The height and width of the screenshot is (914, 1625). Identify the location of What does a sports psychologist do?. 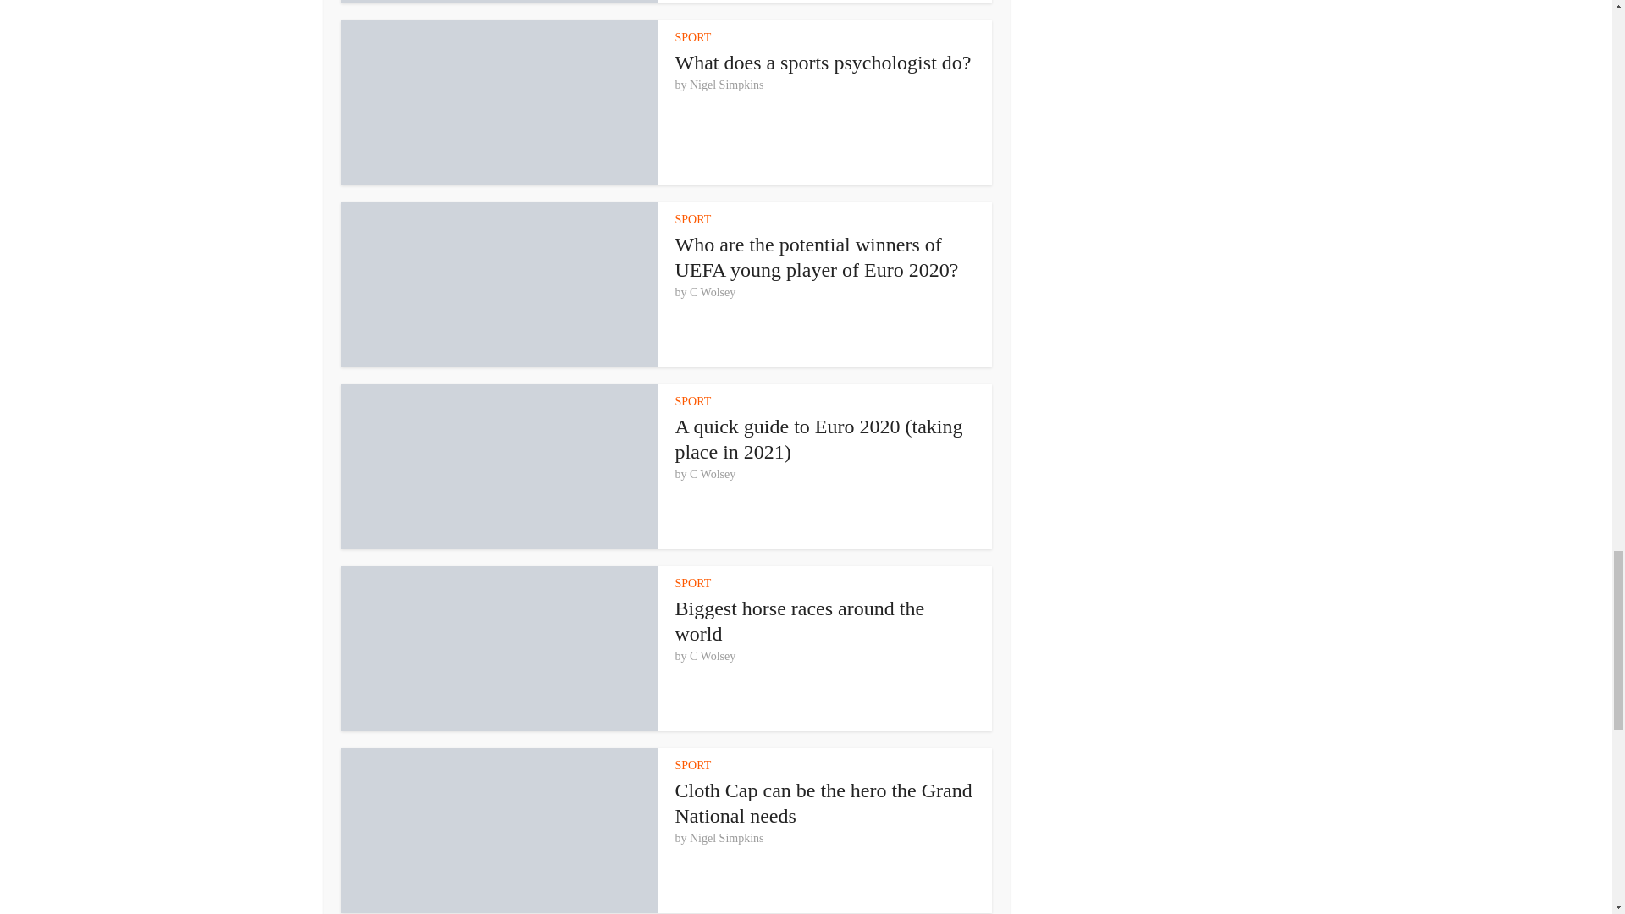
(824, 63).